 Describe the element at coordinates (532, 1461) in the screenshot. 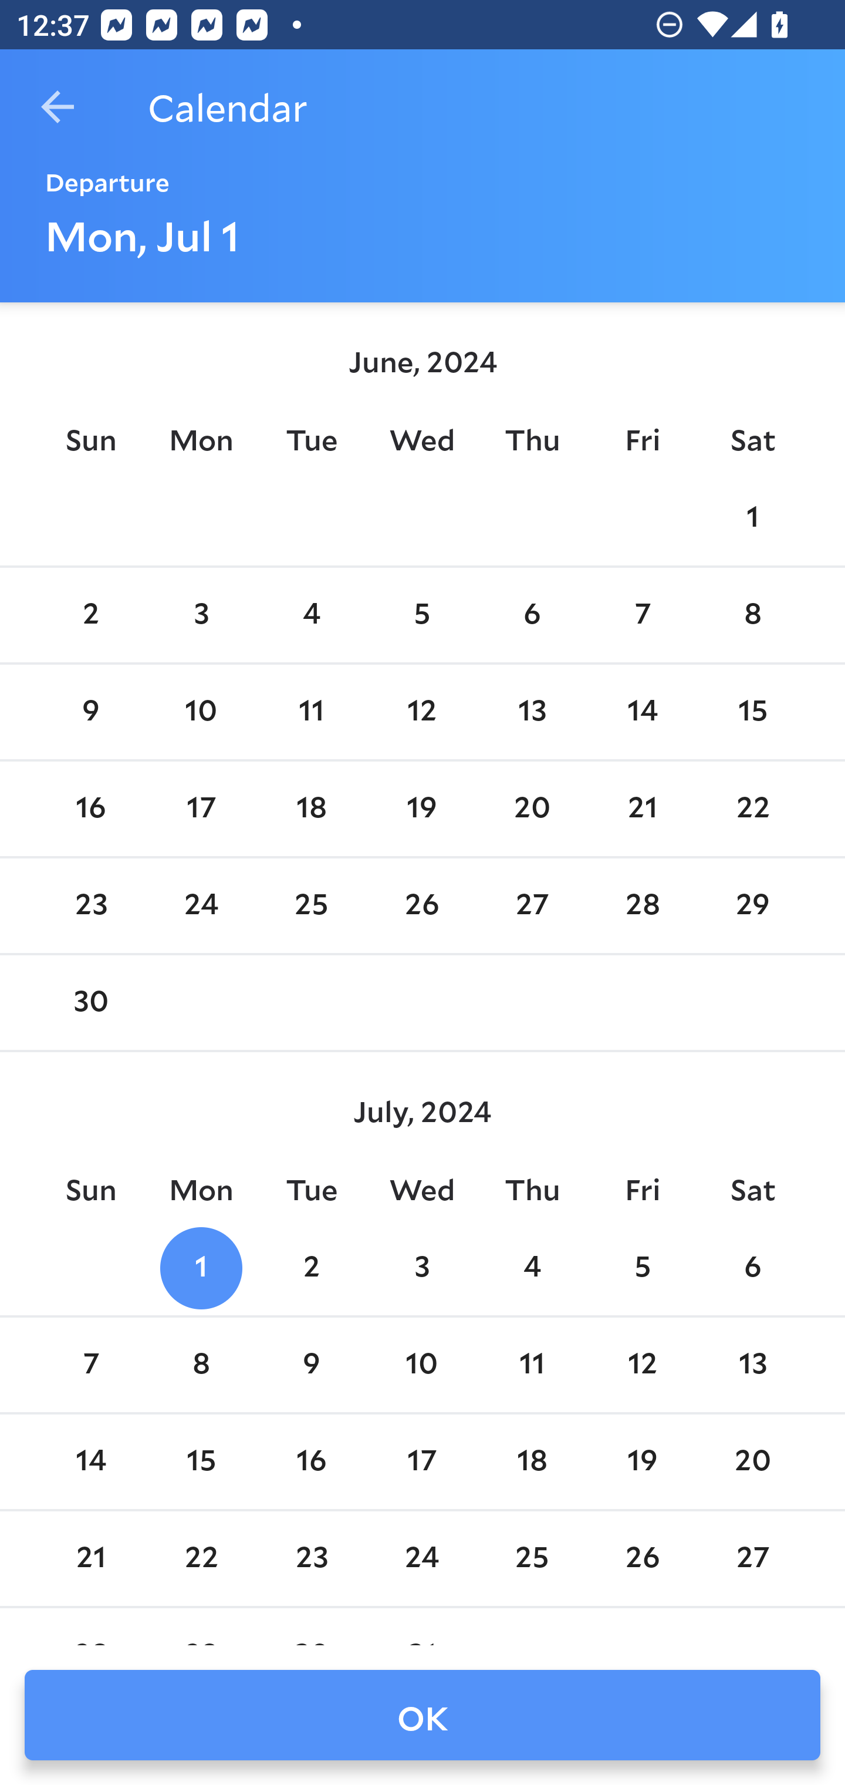

I see `18` at that location.